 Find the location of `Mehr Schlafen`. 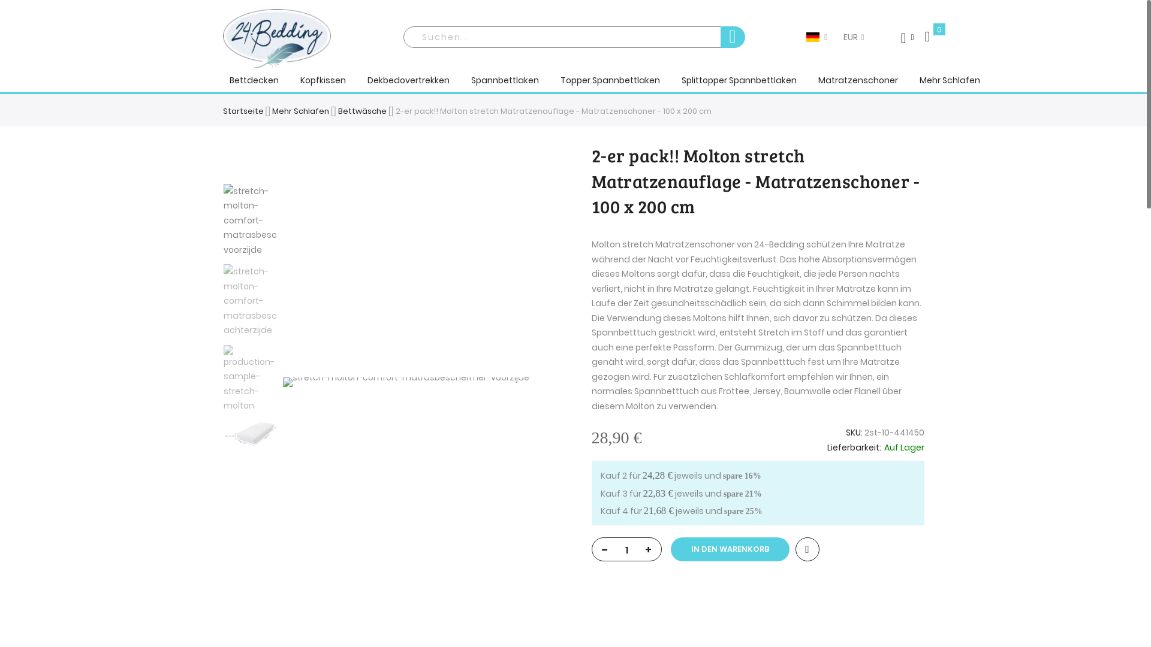

Mehr Schlafen is located at coordinates (301, 111).